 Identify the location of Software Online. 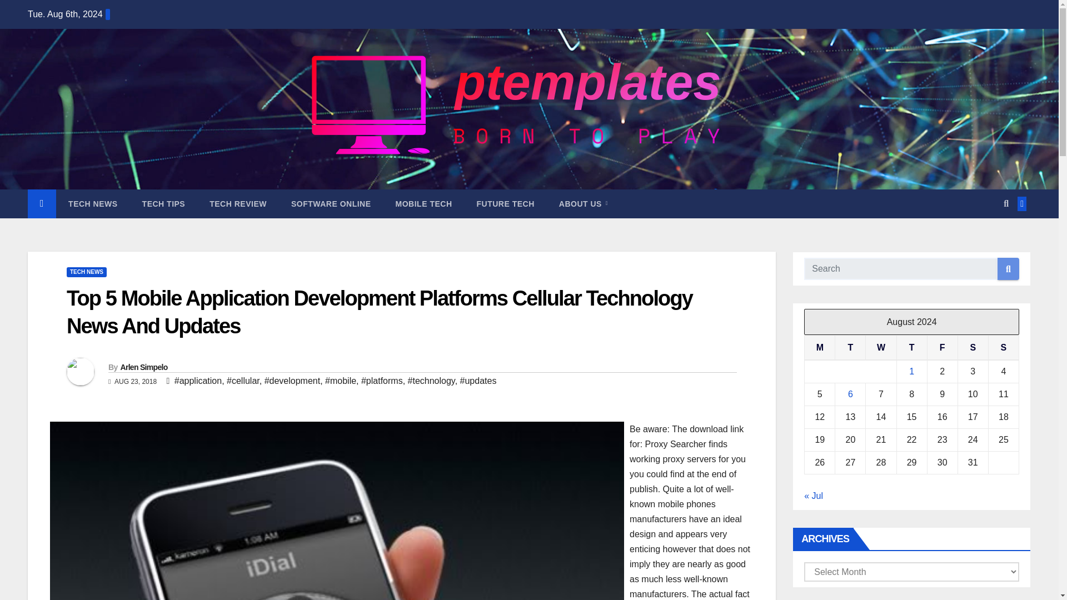
(331, 204).